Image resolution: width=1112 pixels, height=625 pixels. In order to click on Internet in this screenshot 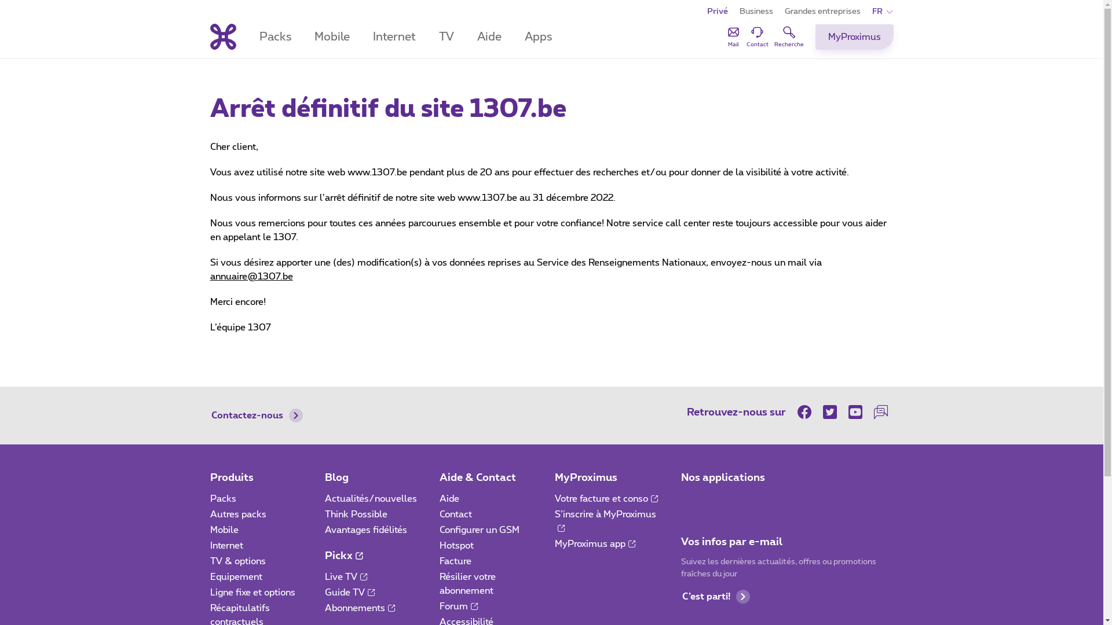, I will do `click(226, 546)`.